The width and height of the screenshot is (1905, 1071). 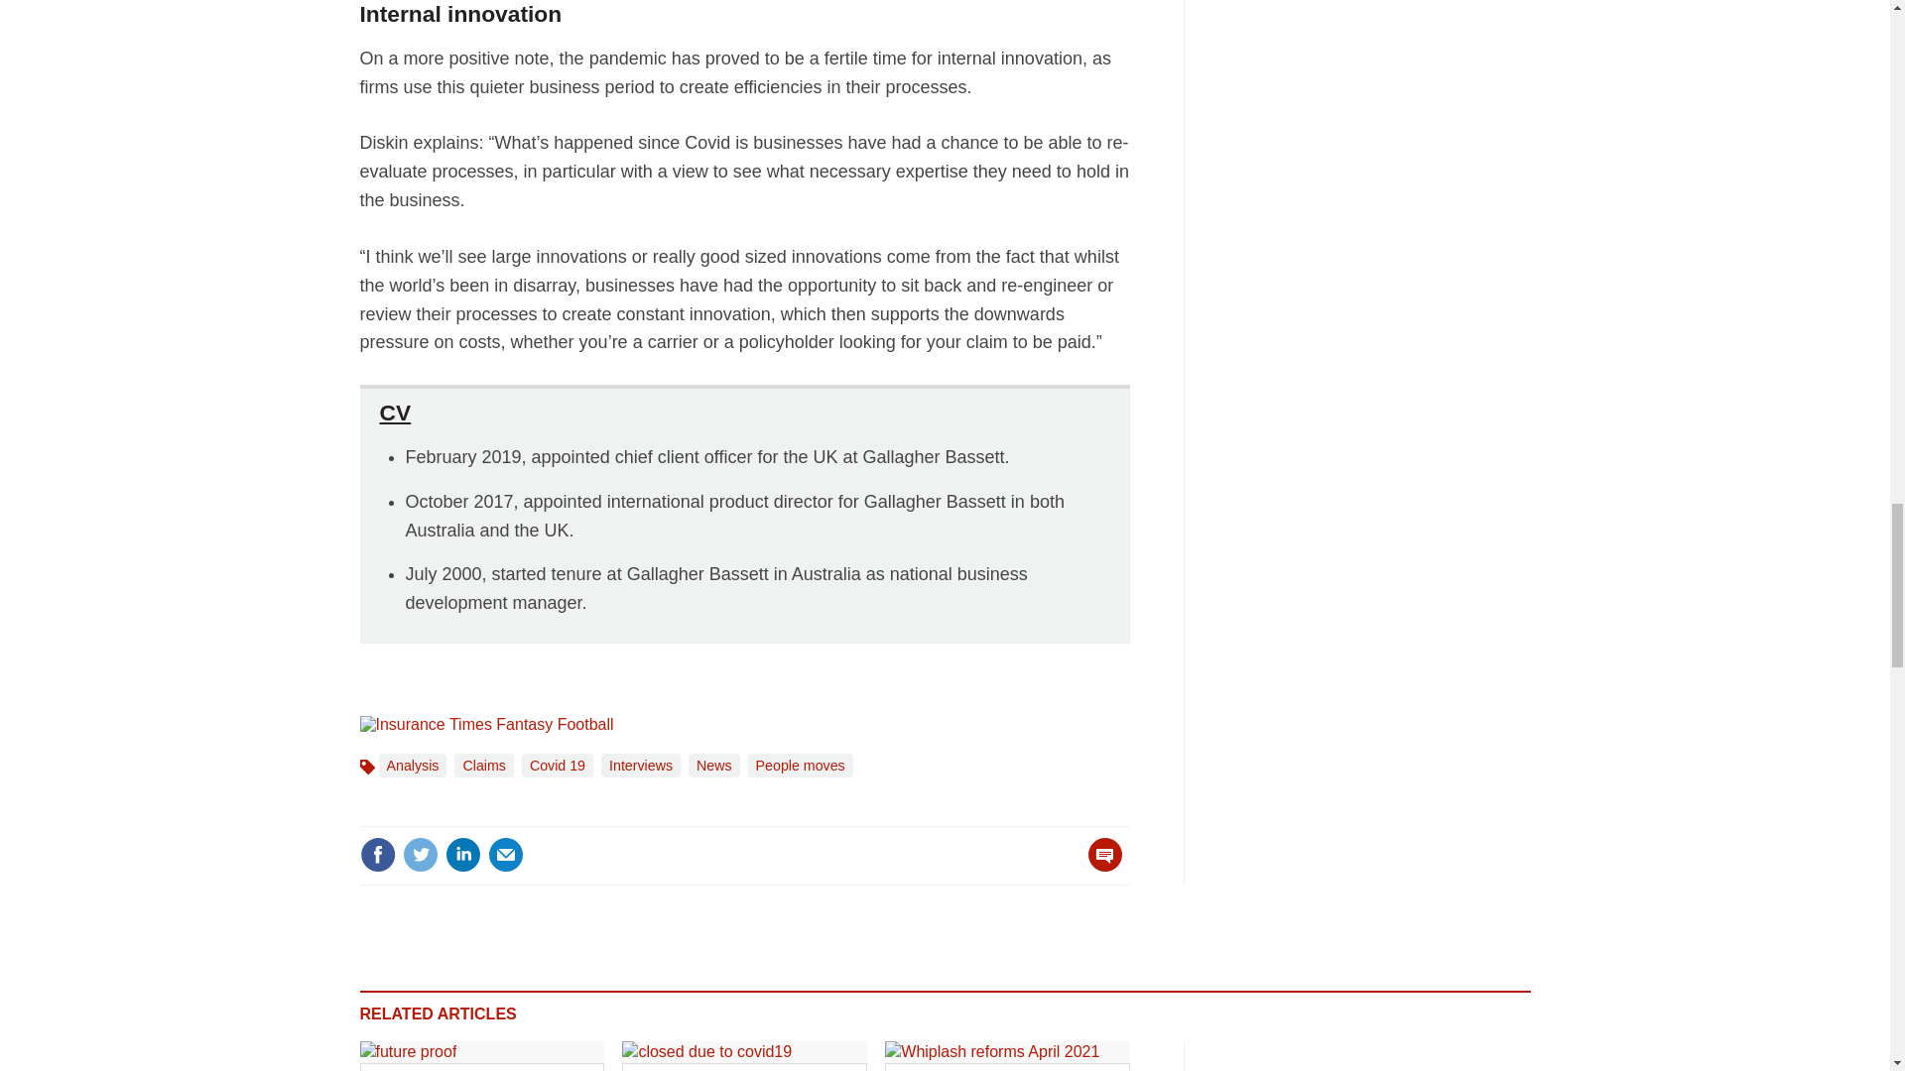 What do you see at coordinates (1099, 867) in the screenshot?
I see `No comments` at bounding box center [1099, 867].